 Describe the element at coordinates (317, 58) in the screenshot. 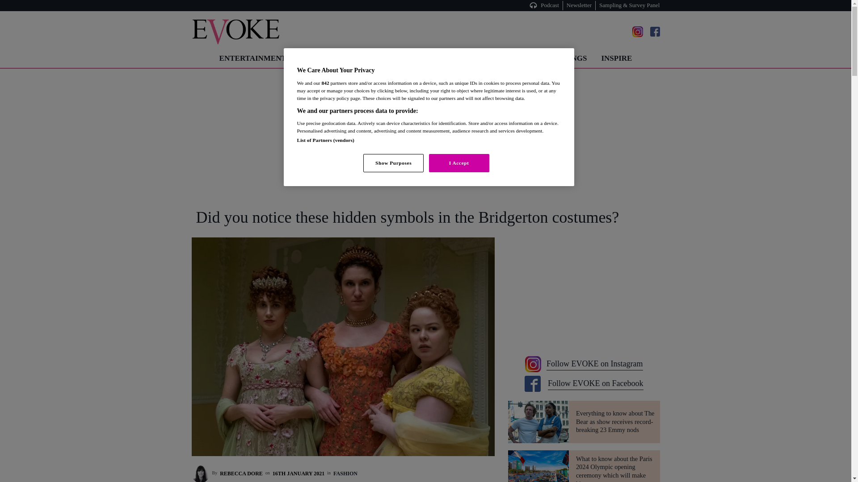

I see `FASHION` at that location.